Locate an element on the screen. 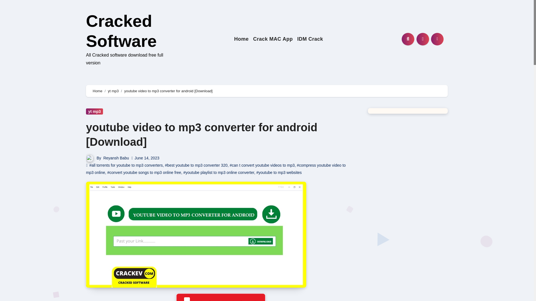 The height and width of the screenshot is (301, 536). Home is located at coordinates (97, 91).